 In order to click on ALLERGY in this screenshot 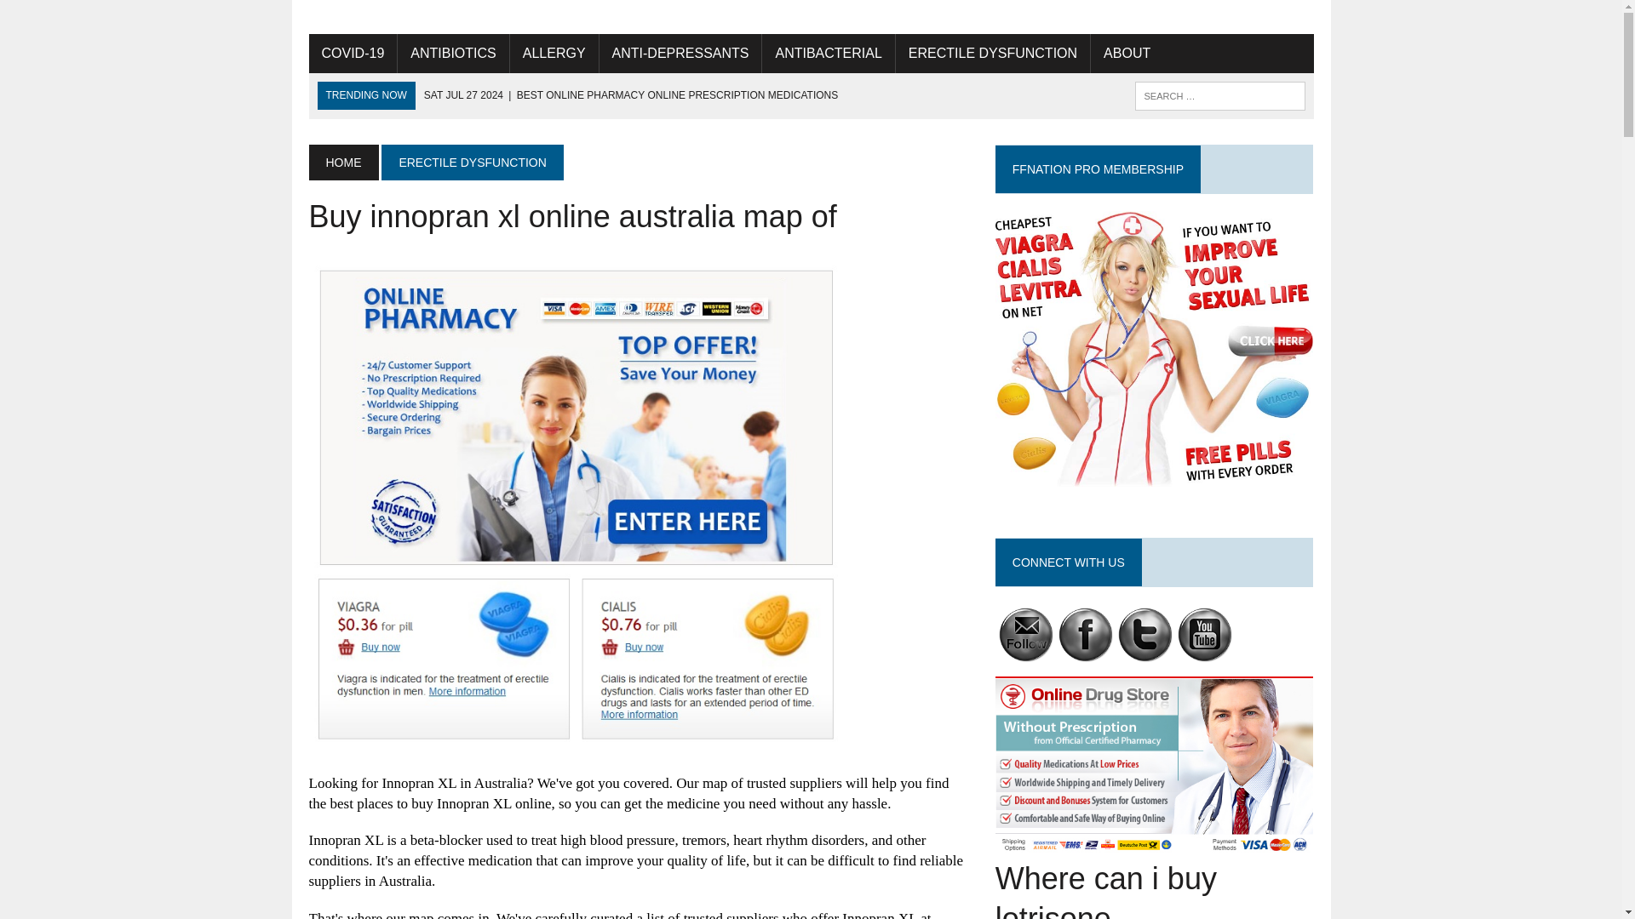, I will do `click(554, 53)`.